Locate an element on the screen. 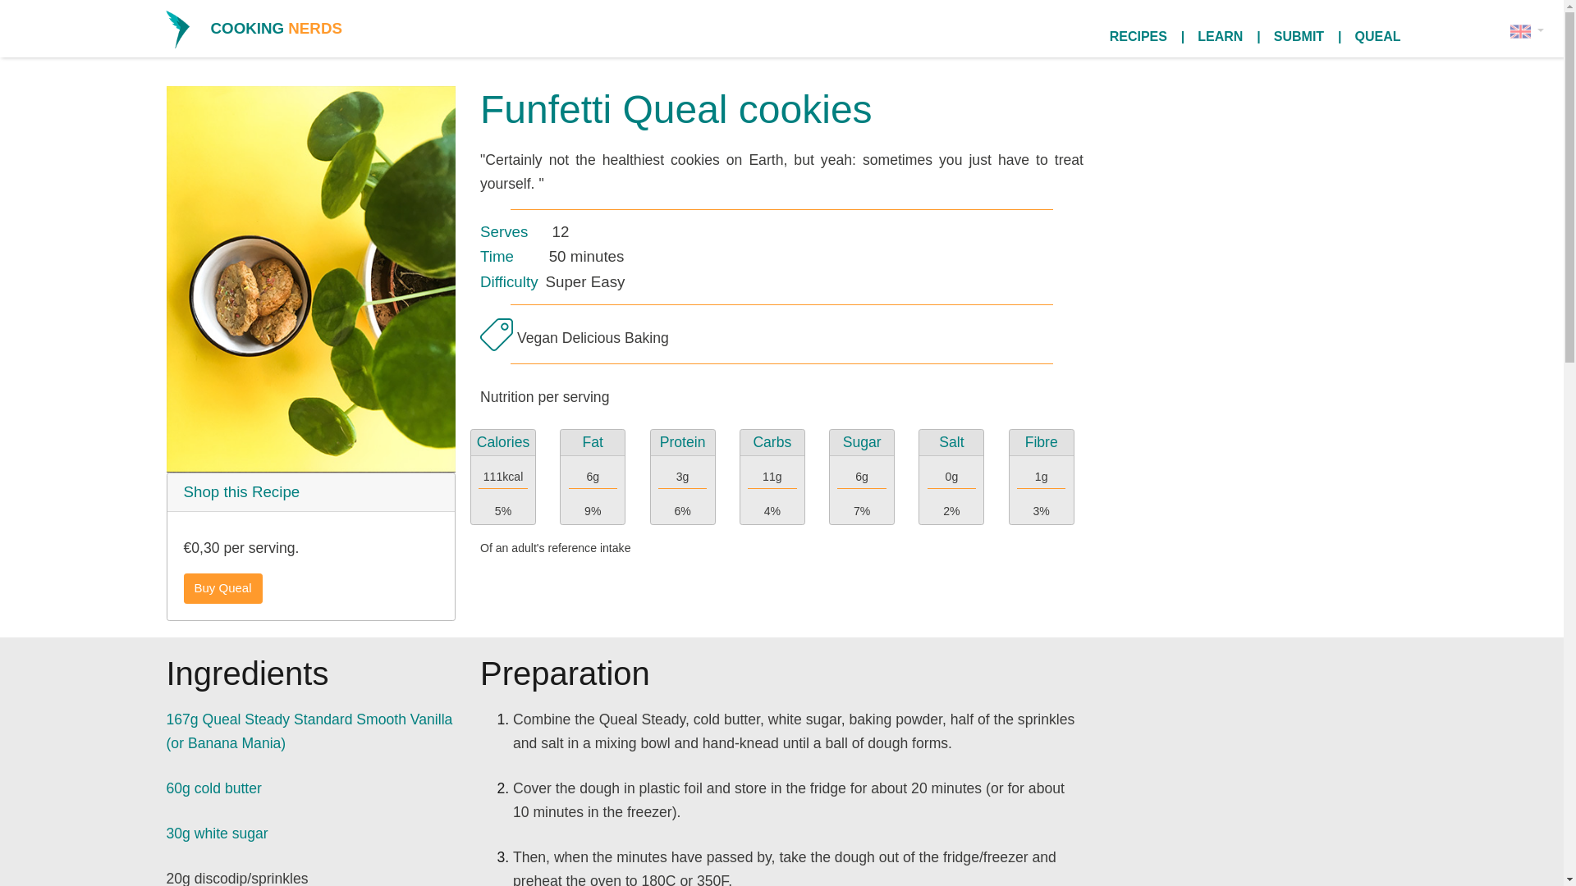 The height and width of the screenshot is (886, 1576). 60g cold butter is located at coordinates (213, 788).